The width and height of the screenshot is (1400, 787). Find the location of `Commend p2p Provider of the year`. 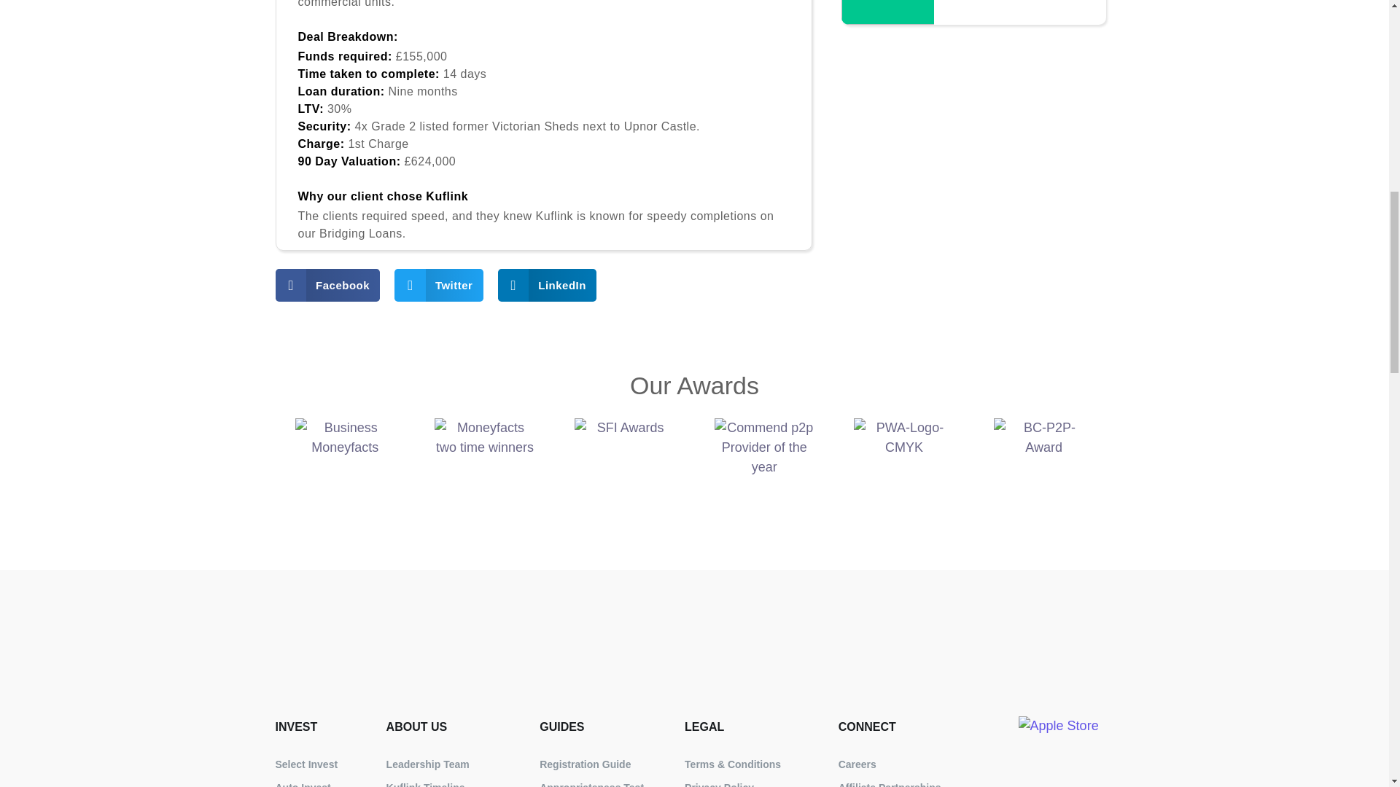

Commend p2p Provider of the year is located at coordinates (764, 468).